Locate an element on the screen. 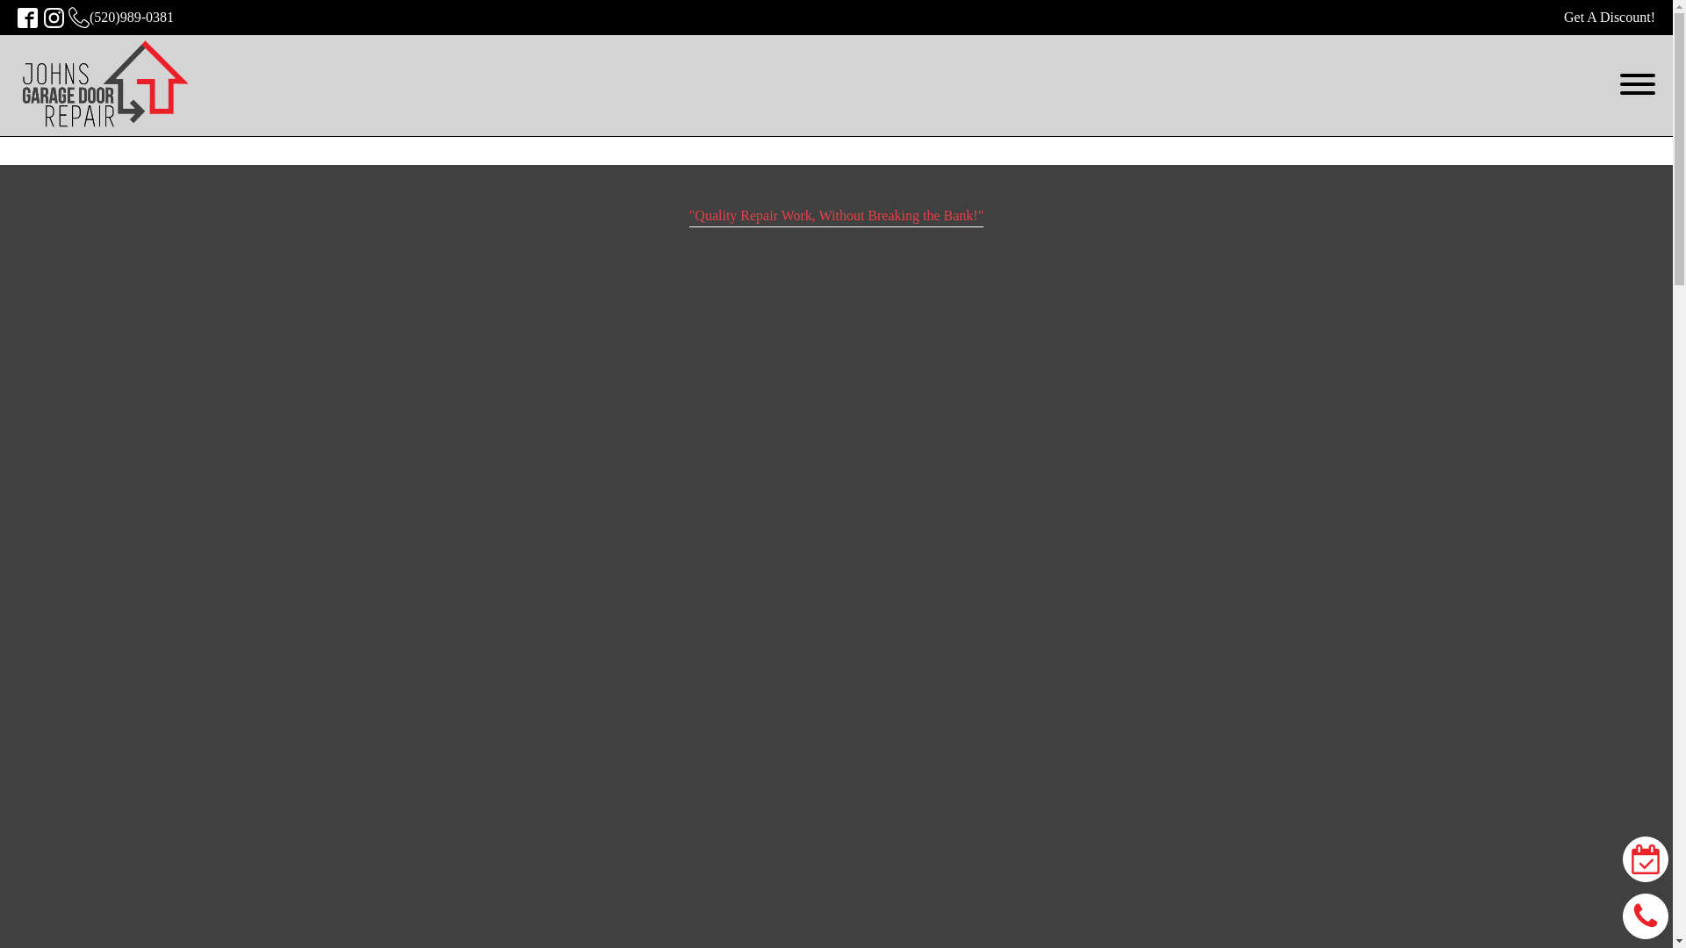  Get A Discount! is located at coordinates (1610, 18).